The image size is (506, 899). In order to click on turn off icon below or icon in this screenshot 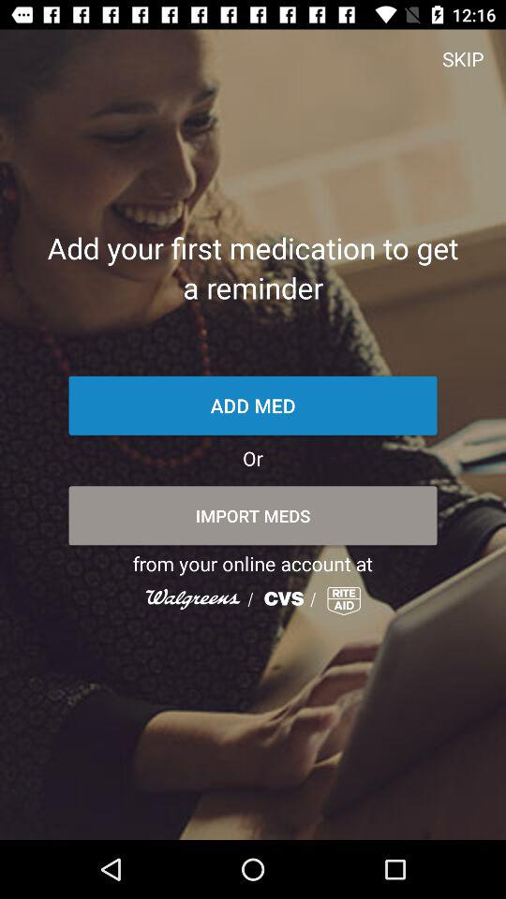, I will do `click(253, 515)`.